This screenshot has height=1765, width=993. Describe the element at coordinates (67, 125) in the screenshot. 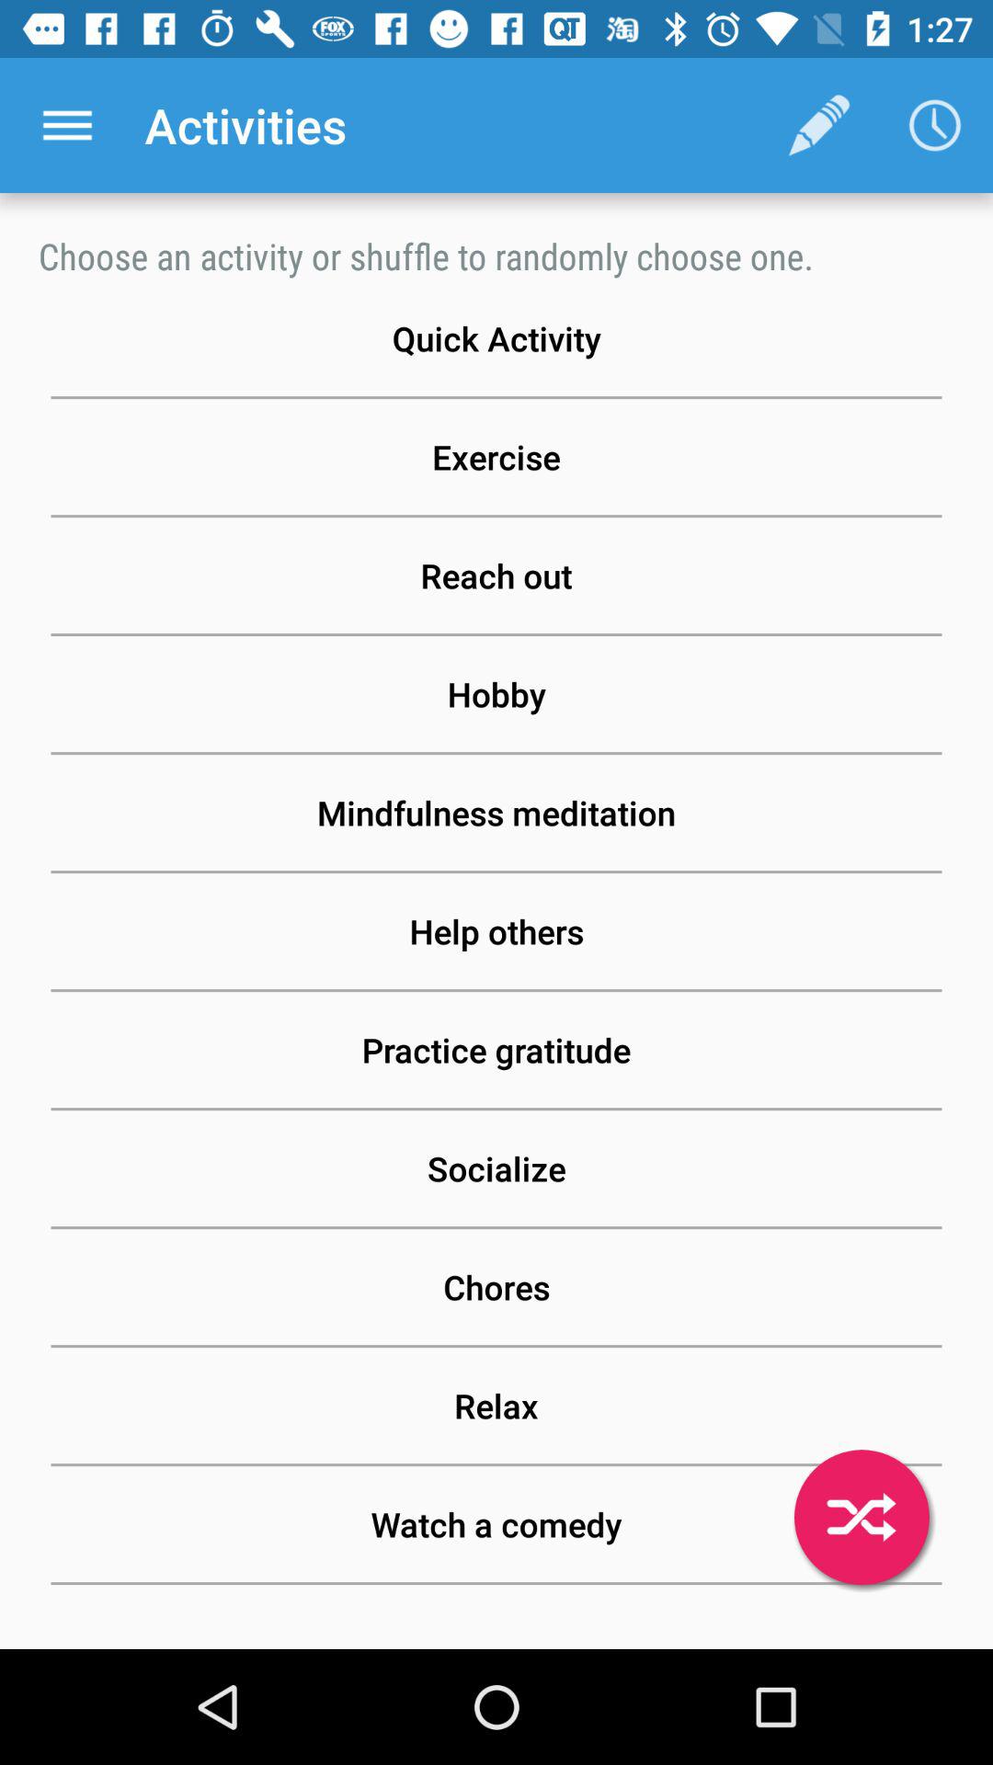

I see `press item above the choose an activity app` at that location.